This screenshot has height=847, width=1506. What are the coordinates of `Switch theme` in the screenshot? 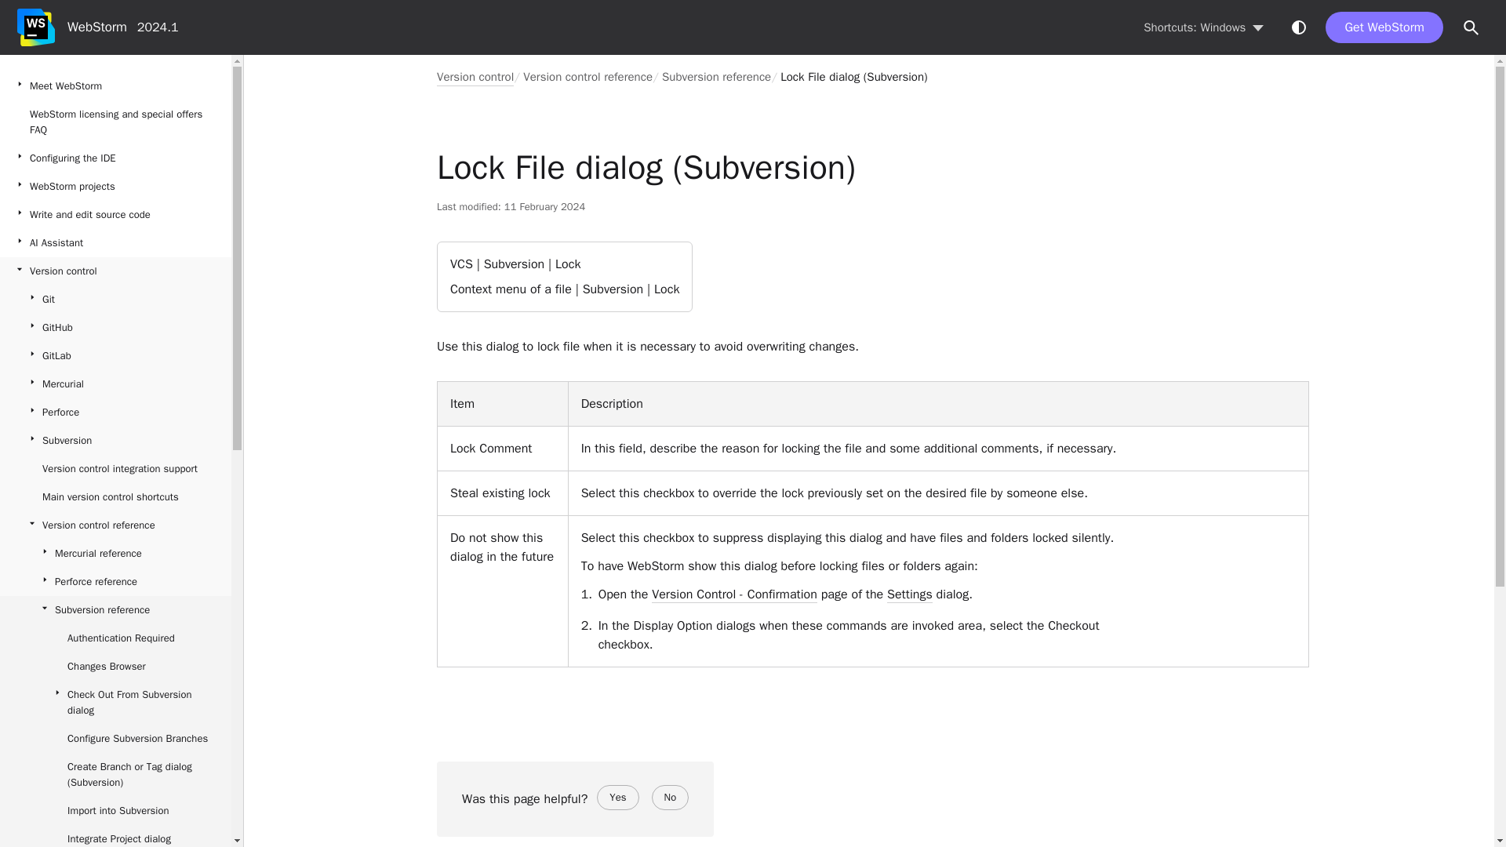 It's located at (1299, 27).